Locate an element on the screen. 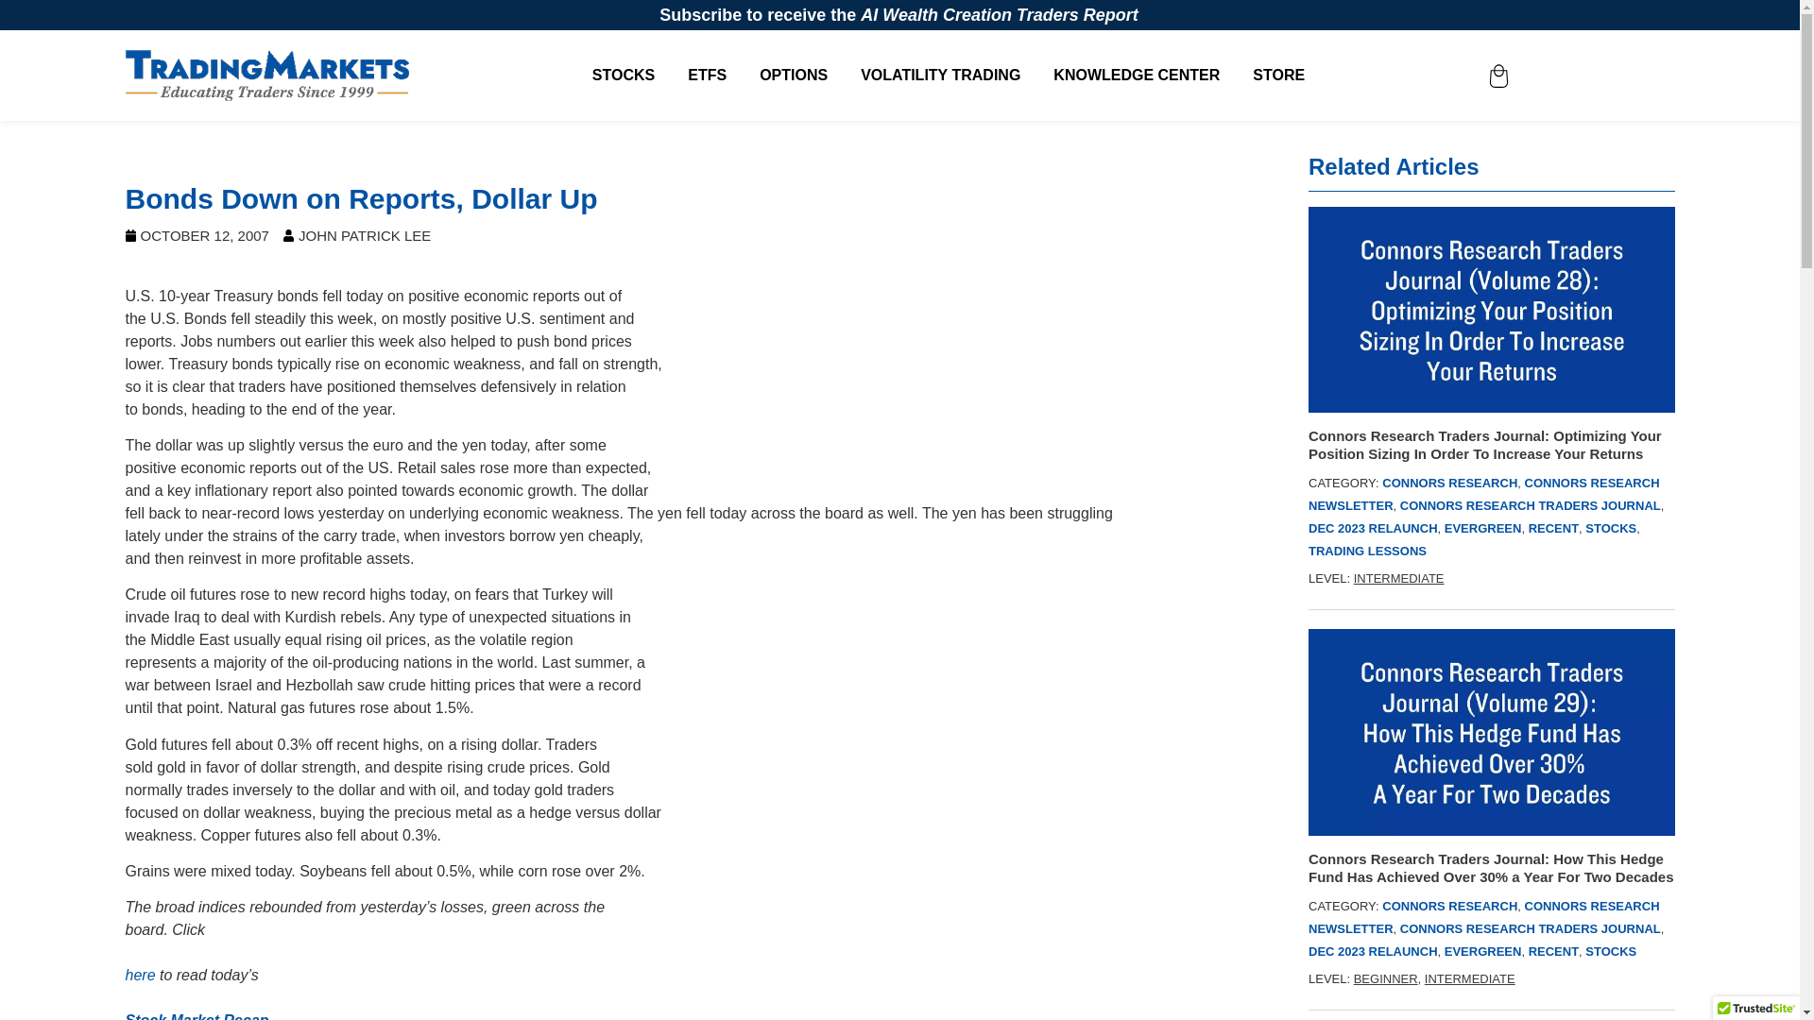  Subscribe to receive the AI Wealth Creation Traders Report is located at coordinates (899, 15).